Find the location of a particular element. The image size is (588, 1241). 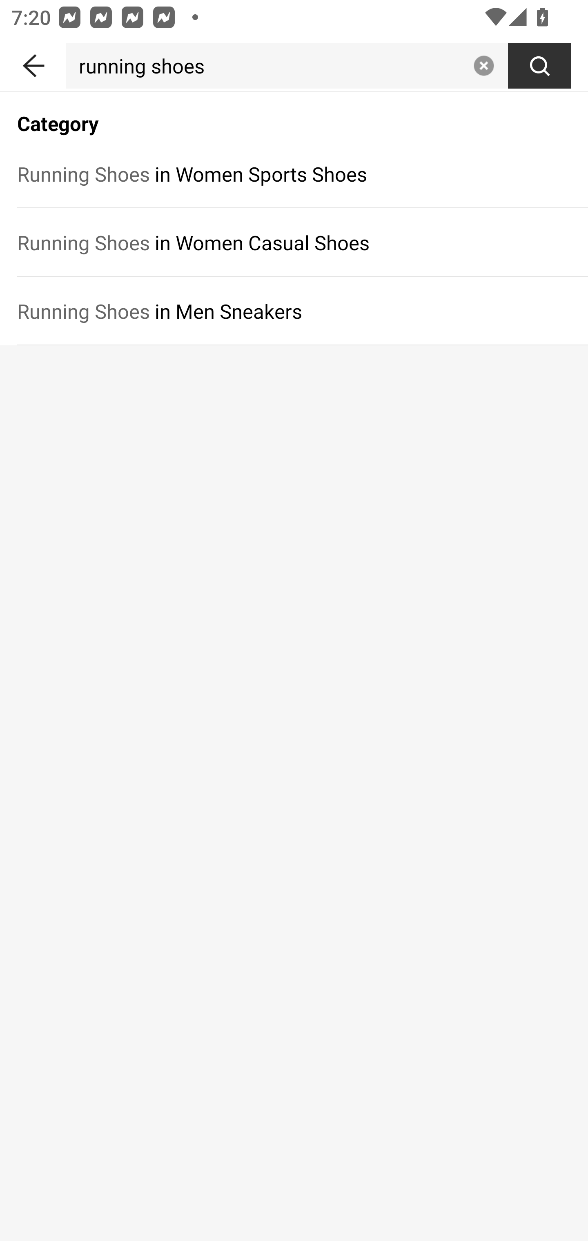

Running Shoes in Men Sneakers is located at coordinates (294, 311).